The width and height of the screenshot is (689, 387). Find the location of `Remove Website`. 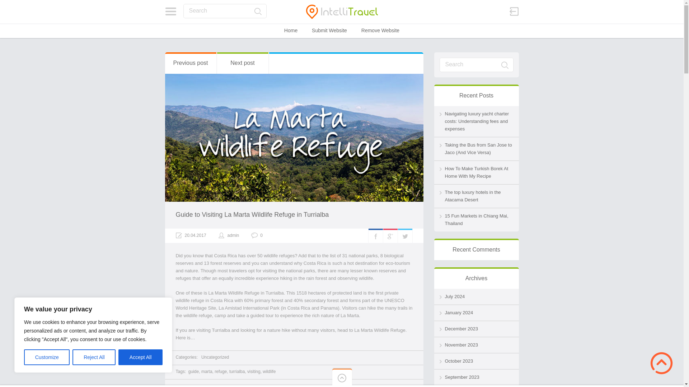

Remove Website is located at coordinates (380, 30).